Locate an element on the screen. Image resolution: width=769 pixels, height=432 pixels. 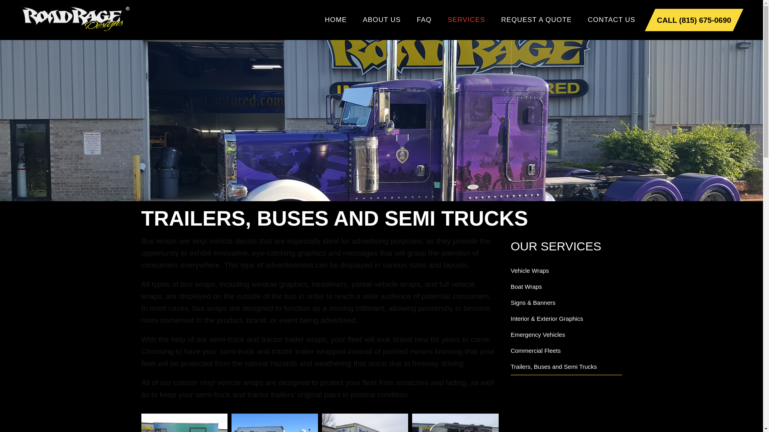
ABOUT US is located at coordinates (382, 20).